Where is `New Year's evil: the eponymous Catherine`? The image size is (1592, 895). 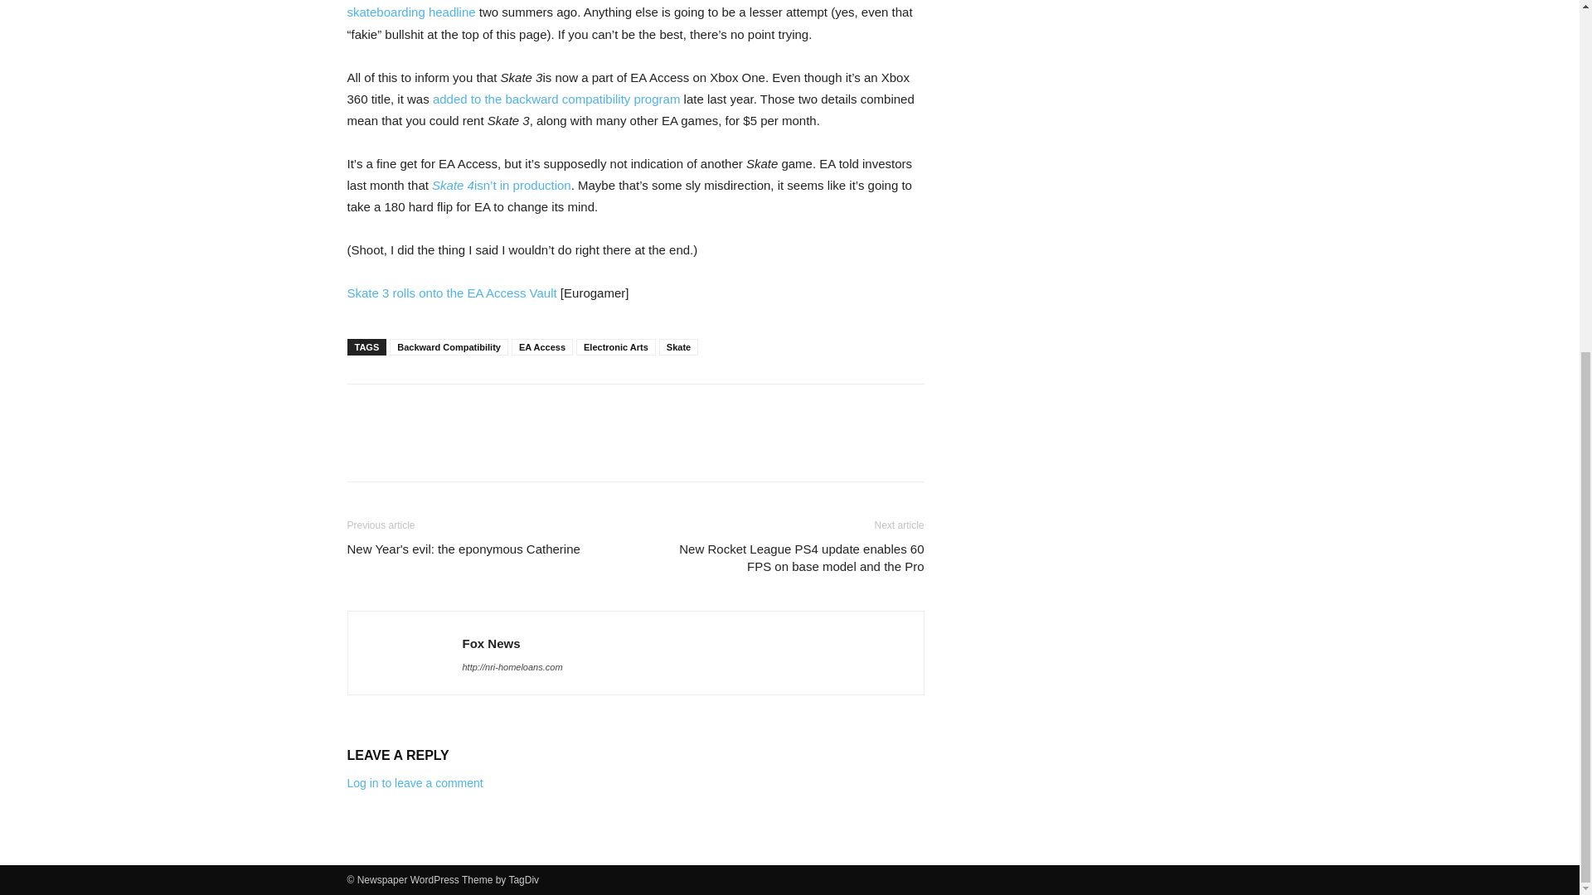 New Year's evil: the eponymous Catherine is located at coordinates (463, 549).